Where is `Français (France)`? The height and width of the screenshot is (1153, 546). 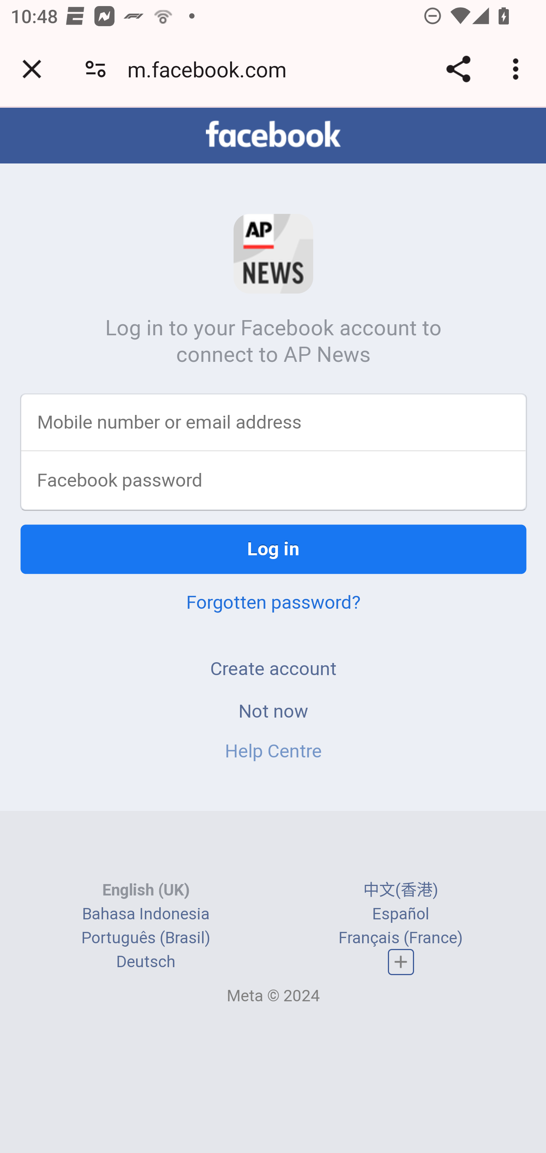
Français (France) is located at coordinates (400, 939).